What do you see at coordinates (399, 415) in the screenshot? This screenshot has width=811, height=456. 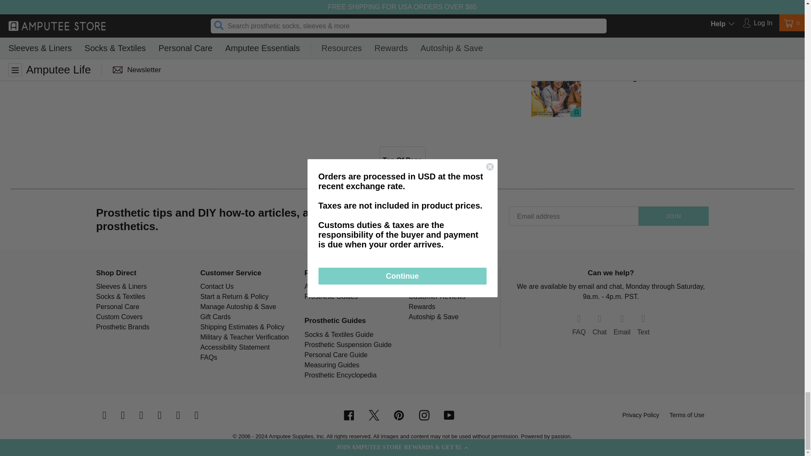 I see `Amputee Store on Pinterest` at bounding box center [399, 415].